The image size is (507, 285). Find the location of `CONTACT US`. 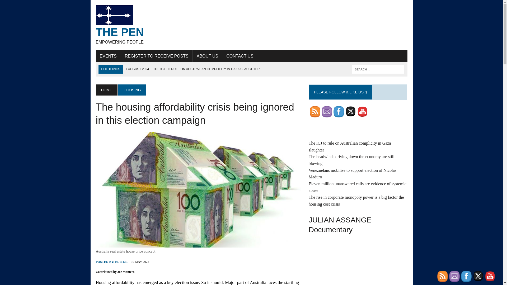

CONTACT US is located at coordinates (240, 56).